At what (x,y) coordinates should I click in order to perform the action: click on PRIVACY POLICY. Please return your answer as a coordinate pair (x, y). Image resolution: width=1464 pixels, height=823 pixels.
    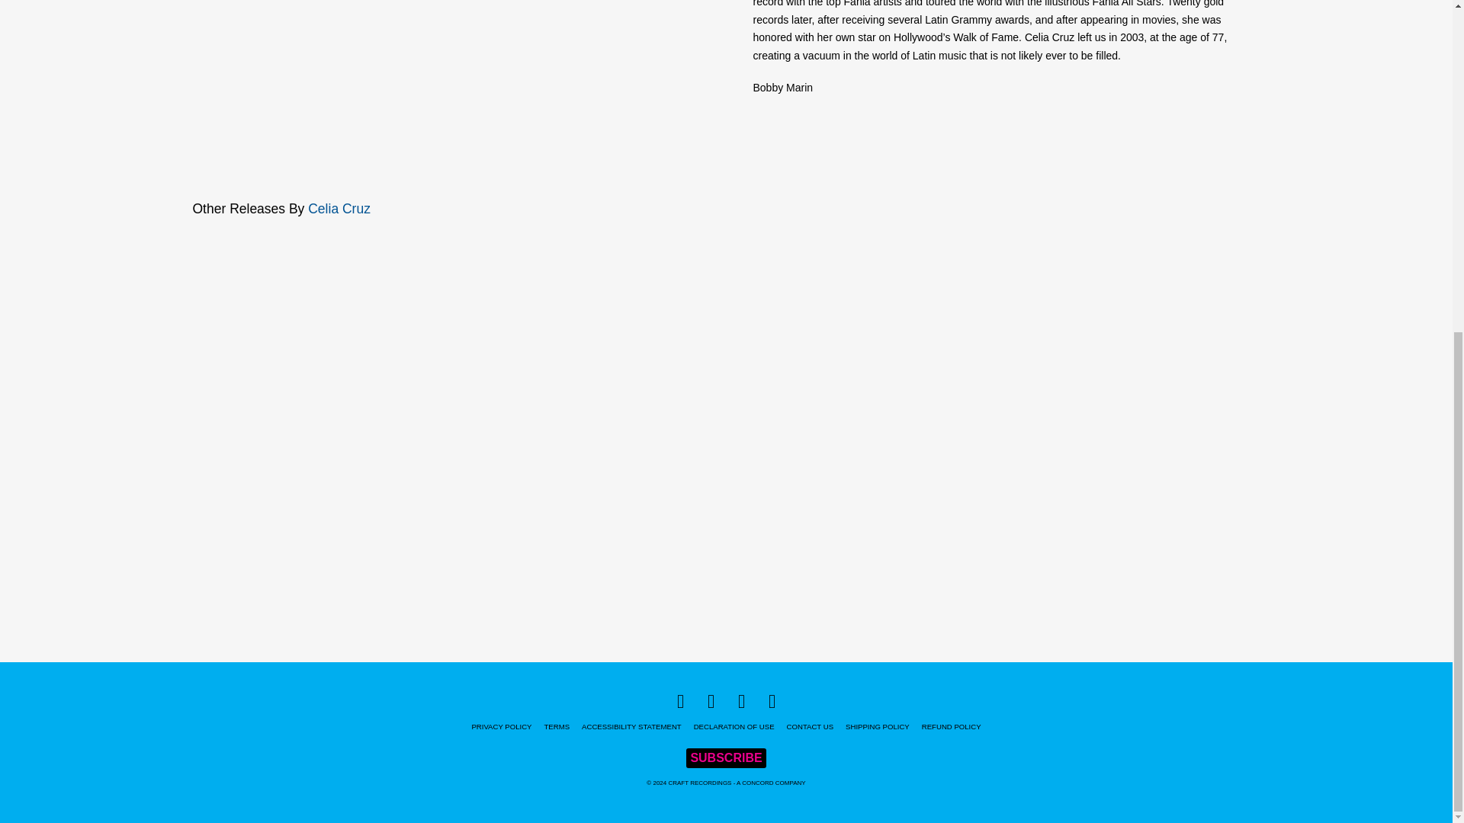
    Looking at the image, I should click on (501, 726).